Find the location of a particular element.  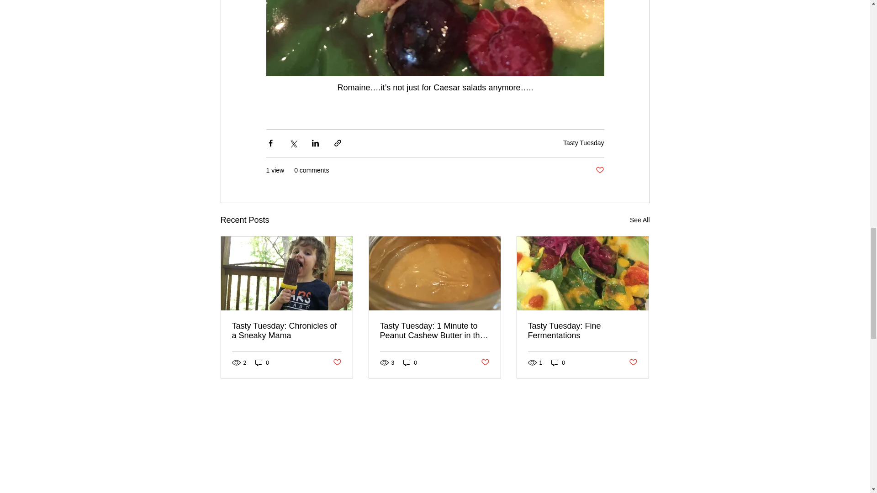

See All is located at coordinates (639, 220).